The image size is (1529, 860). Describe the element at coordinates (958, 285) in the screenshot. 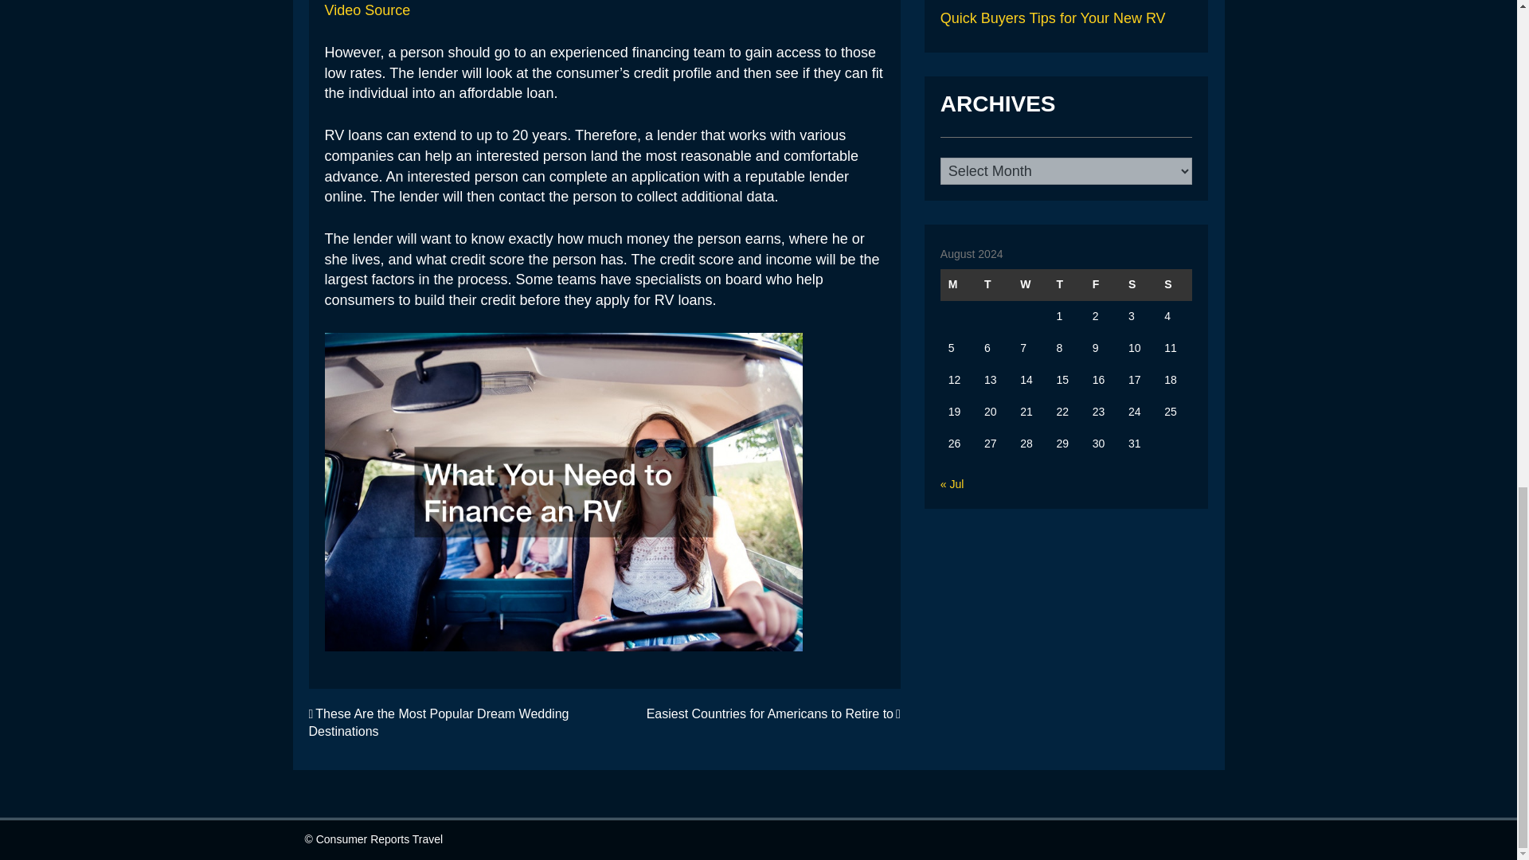

I see `Monday` at that location.